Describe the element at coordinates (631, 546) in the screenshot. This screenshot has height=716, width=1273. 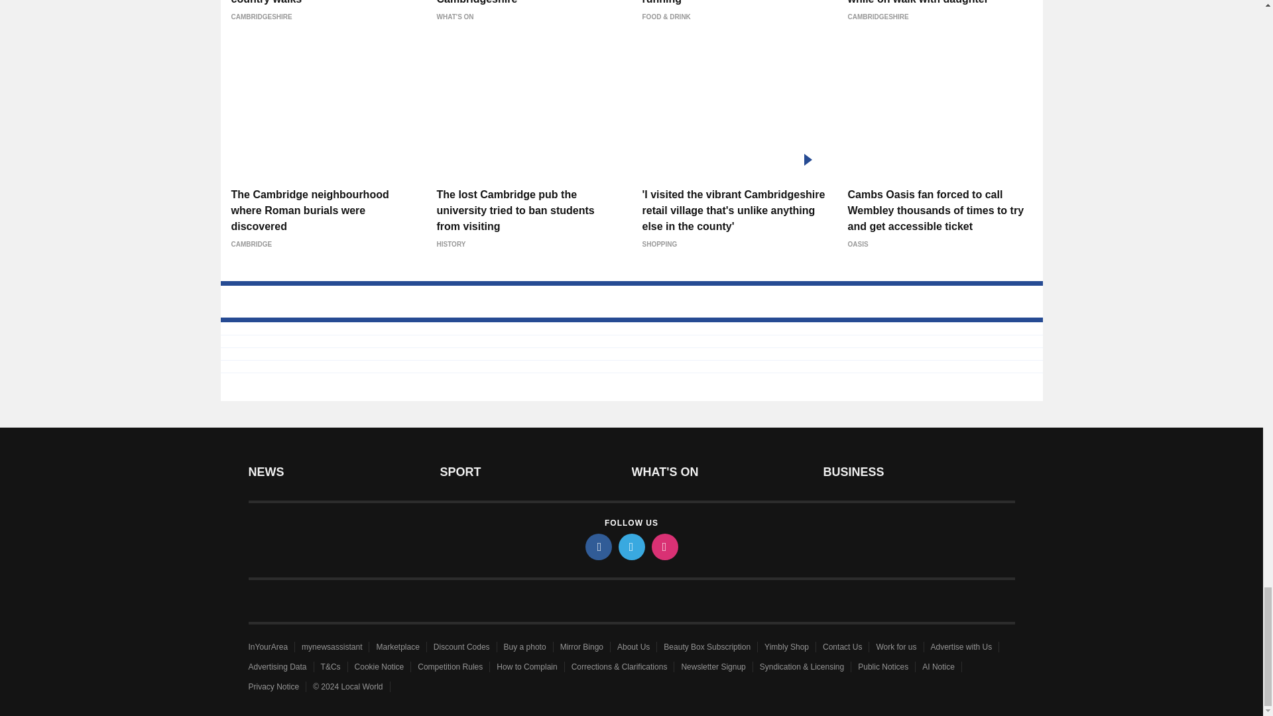
I see `twitter` at that location.